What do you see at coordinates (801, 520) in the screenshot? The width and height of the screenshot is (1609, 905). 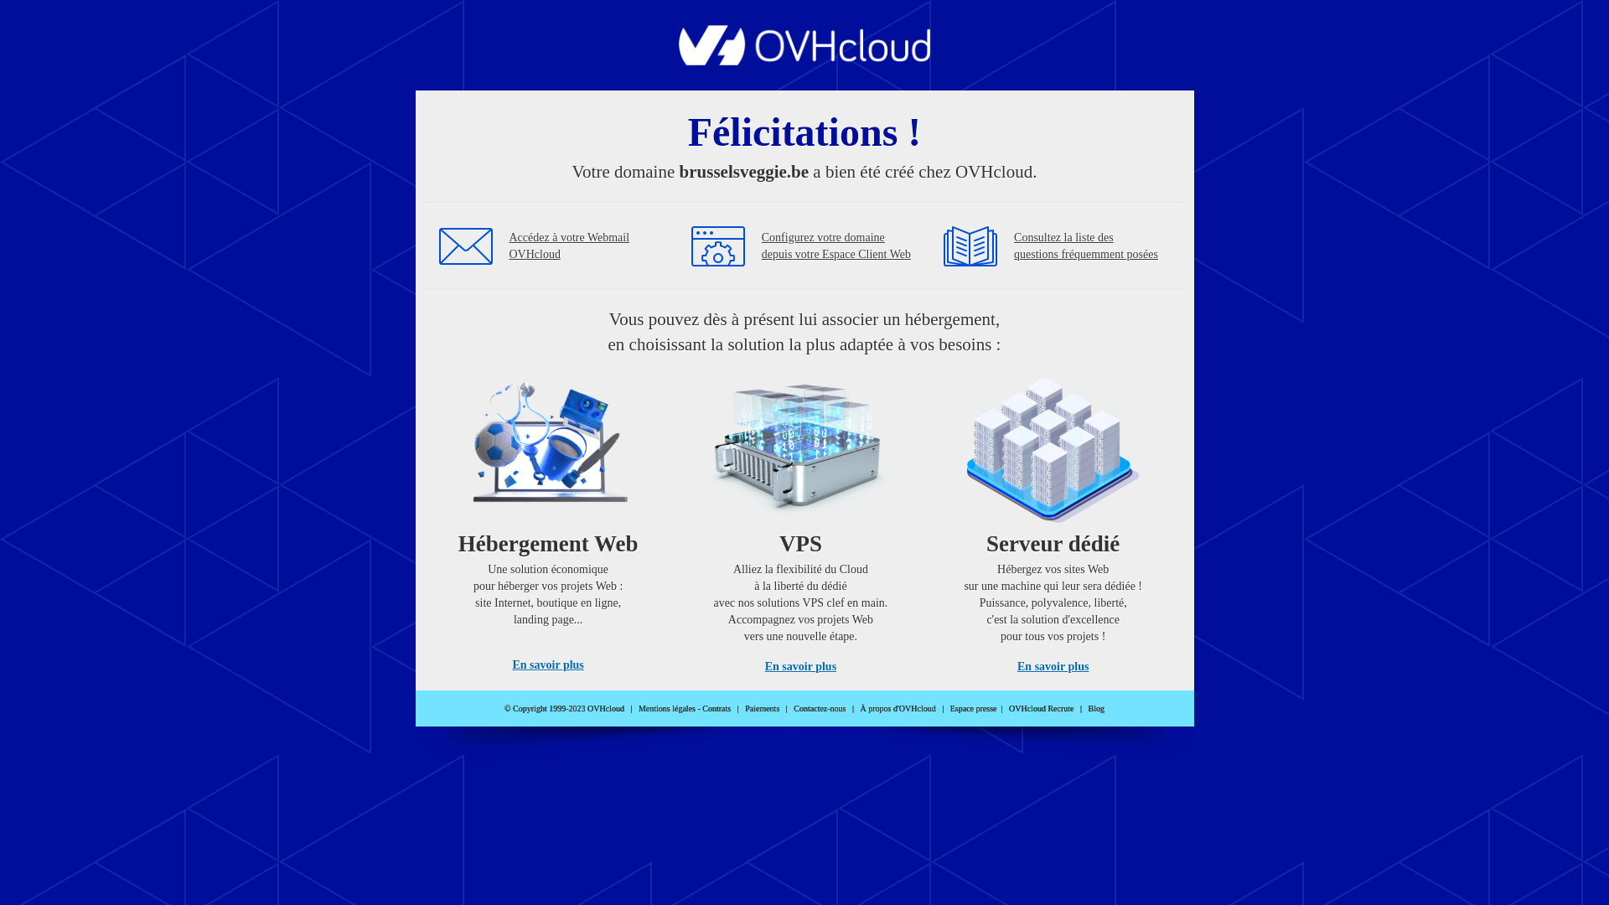 I see `VPS` at bounding box center [801, 520].